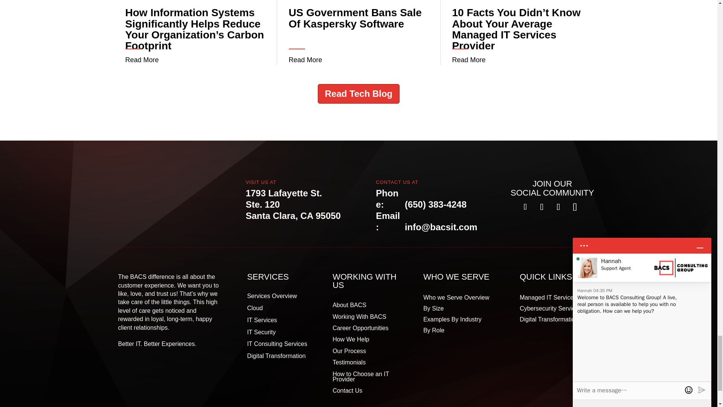 The image size is (723, 407). Describe the element at coordinates (157, 196) in the screenshot. I see `BACS Consulting Group in California` at that location.